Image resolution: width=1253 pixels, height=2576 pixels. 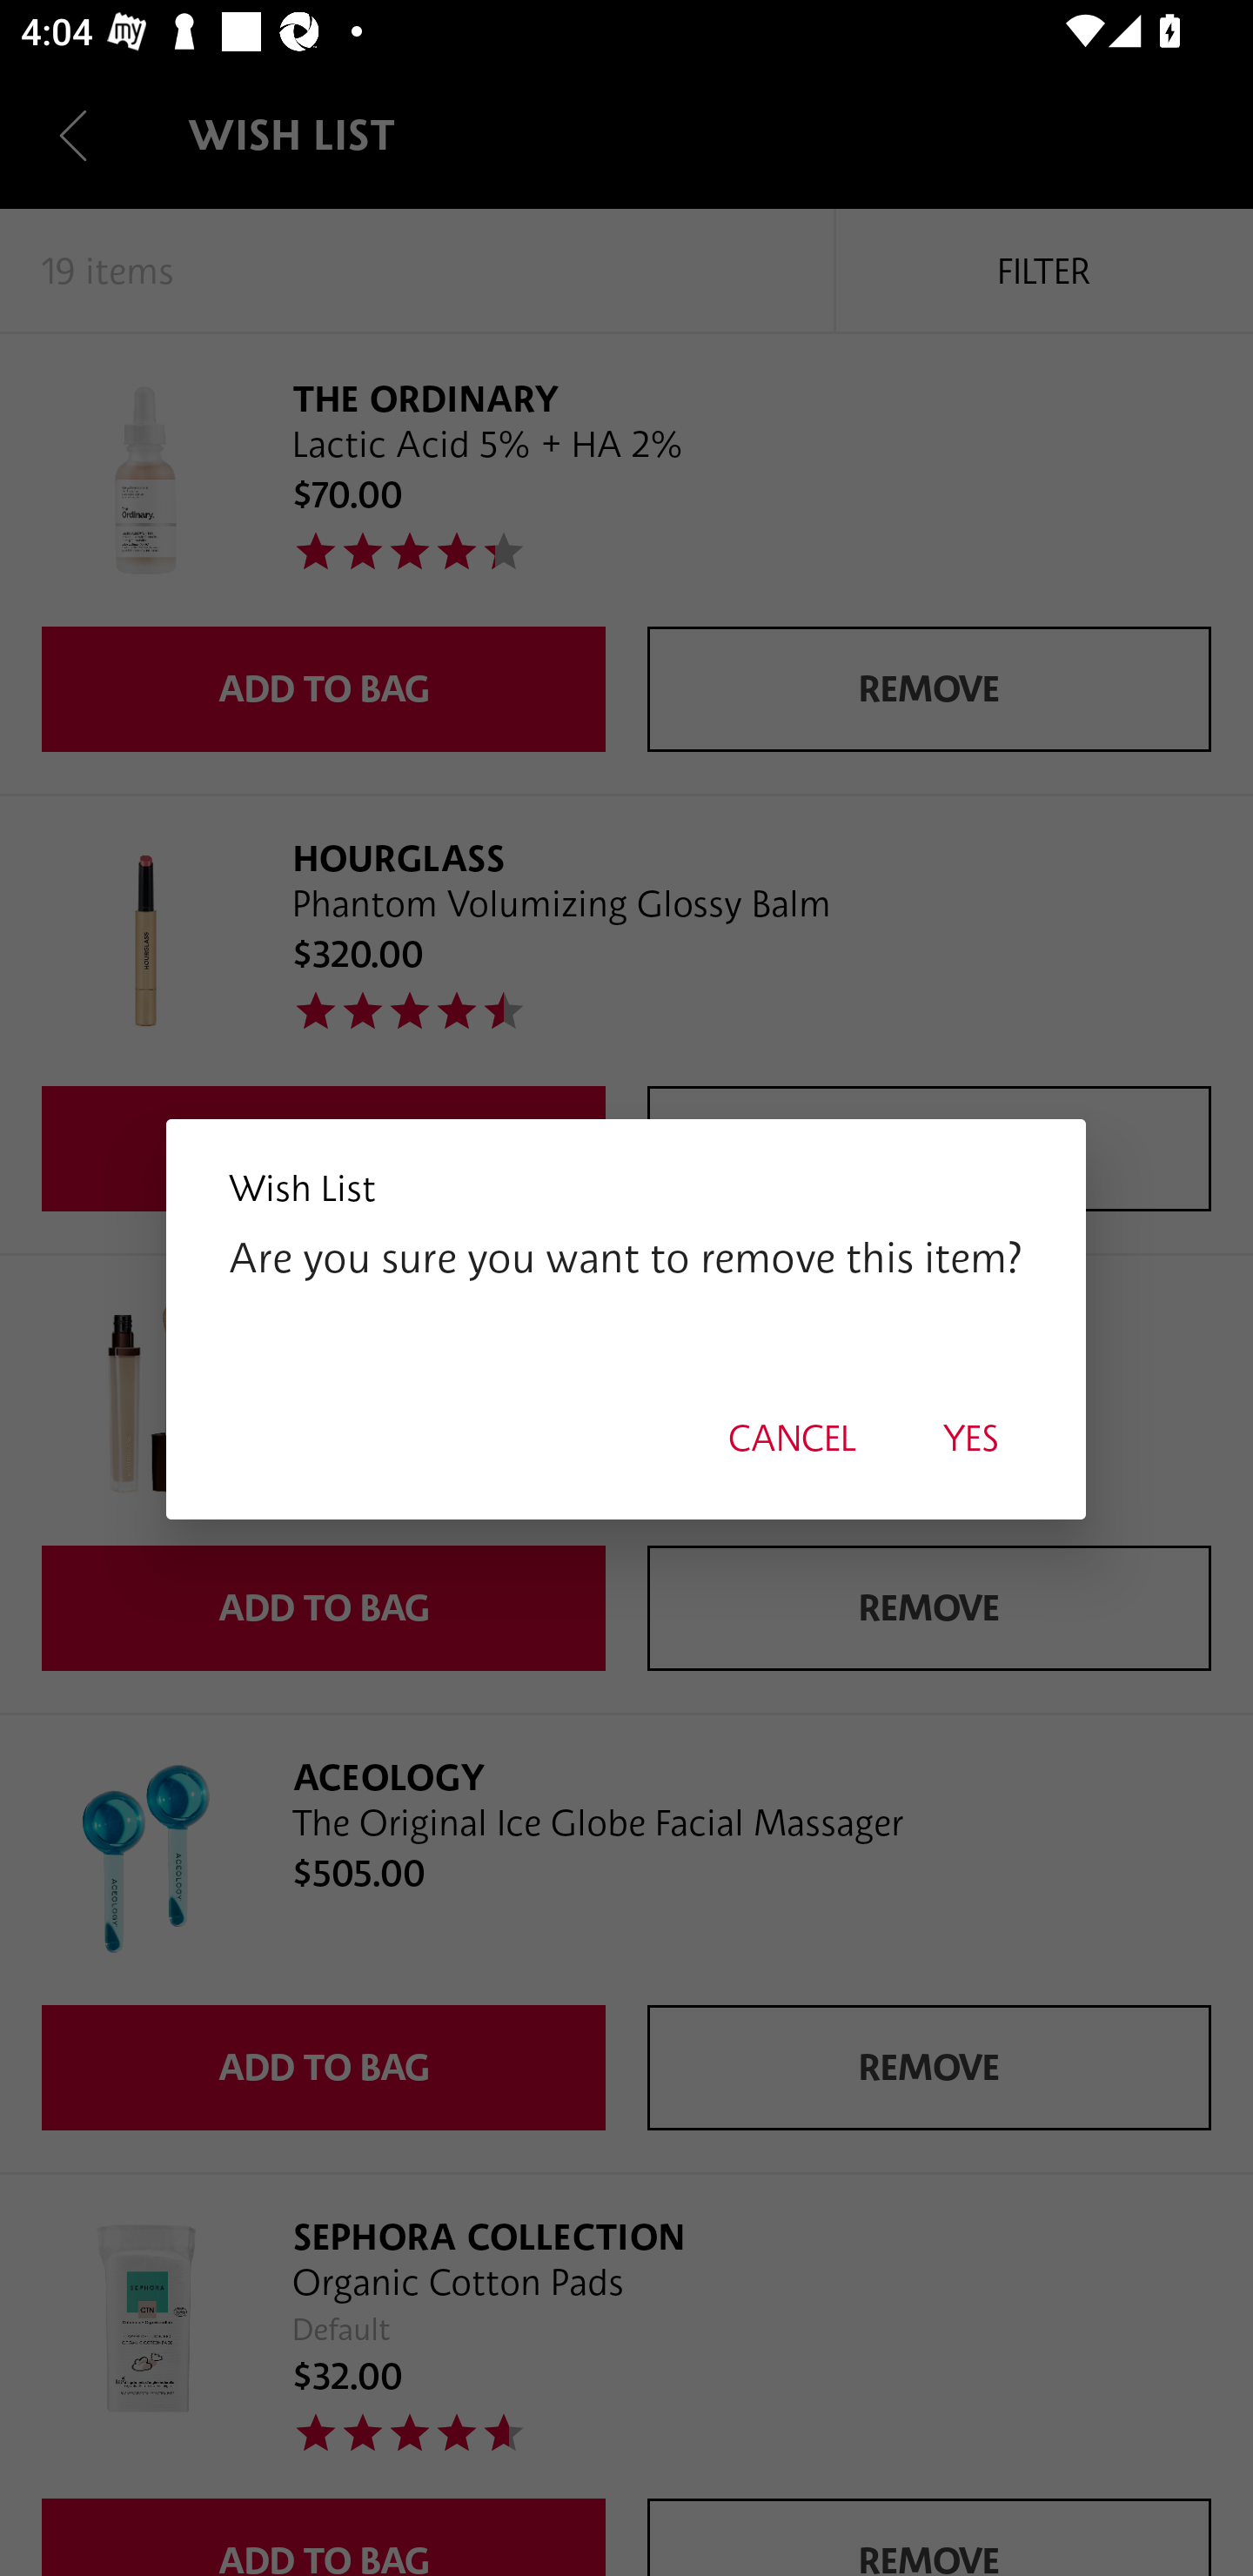 What do you see at coordinates (971, 1438) in the screenshot?
I see `YES` at bounding box center [971, 1438].